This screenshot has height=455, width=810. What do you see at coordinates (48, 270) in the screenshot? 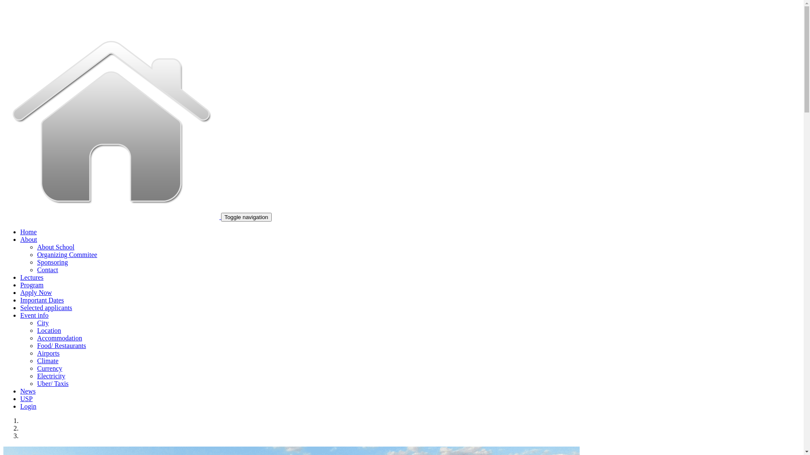
I see `Contact` at bounding box center [48, 270].